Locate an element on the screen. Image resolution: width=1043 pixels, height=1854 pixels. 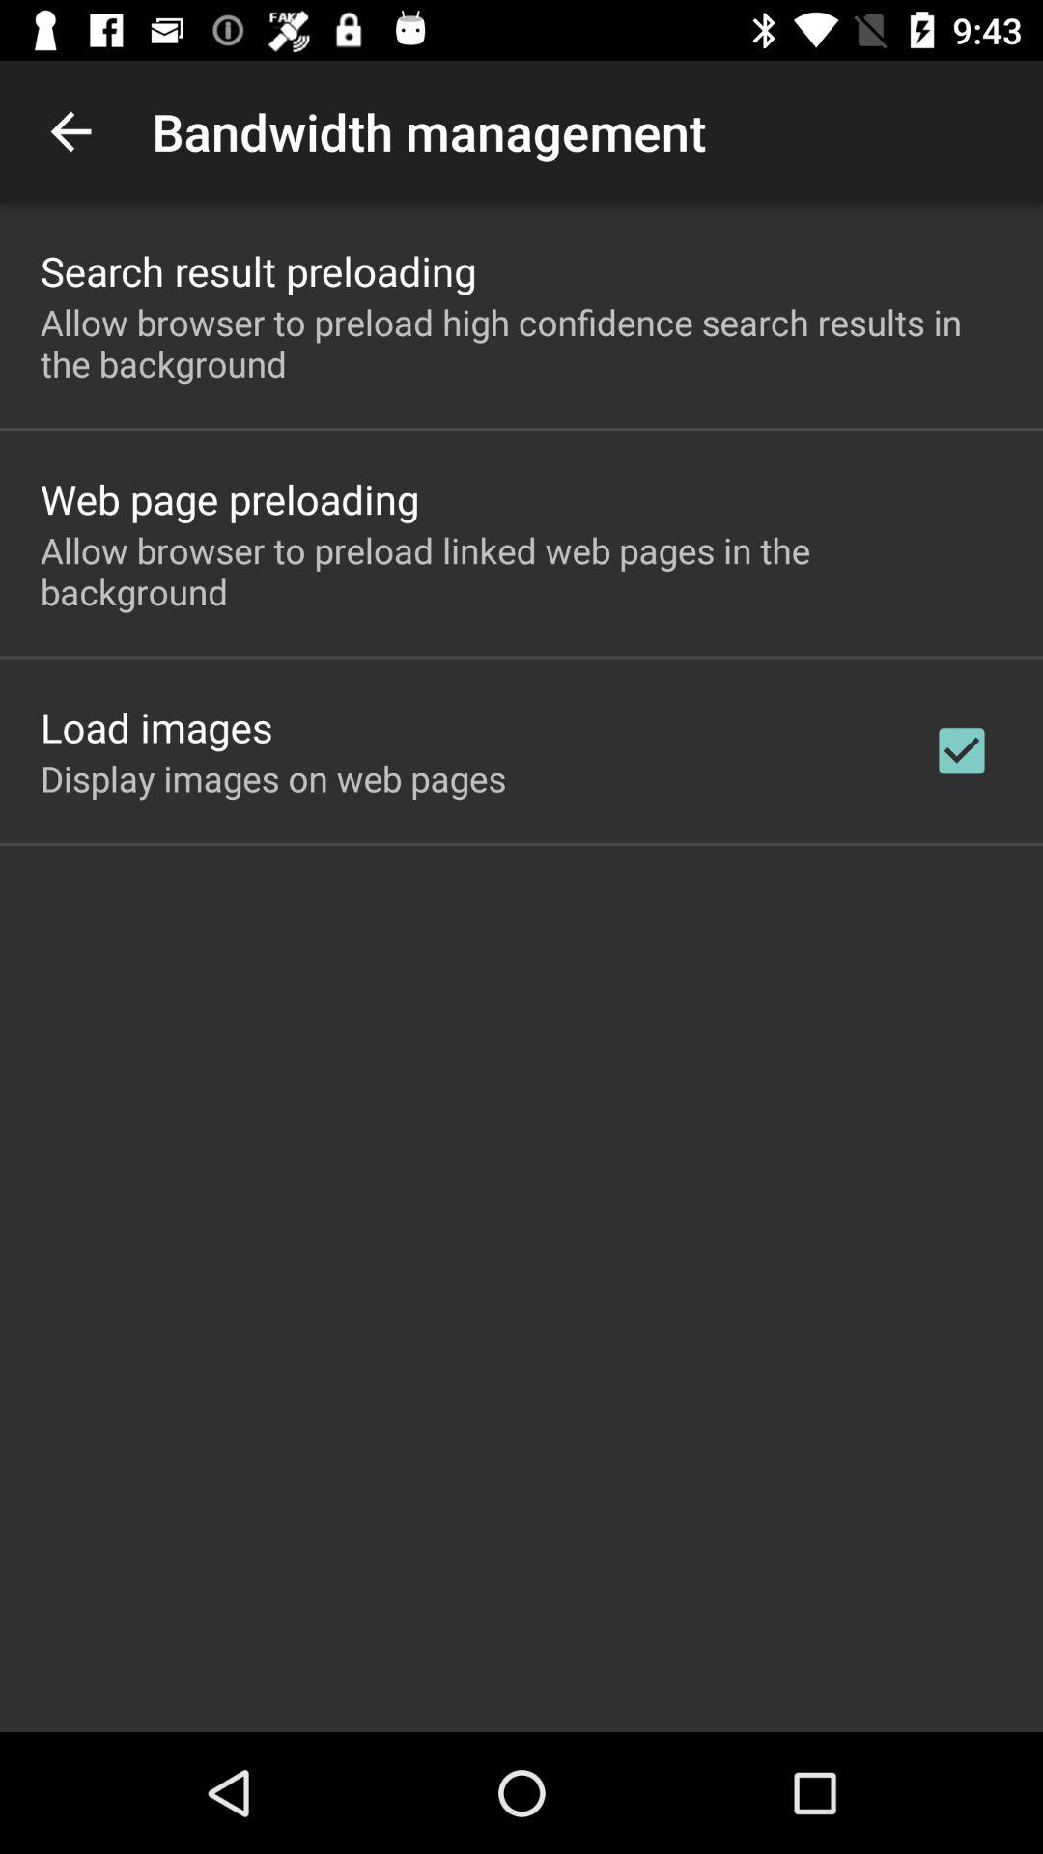
choose app to the right of display images on is located at coordinates (962, 750).